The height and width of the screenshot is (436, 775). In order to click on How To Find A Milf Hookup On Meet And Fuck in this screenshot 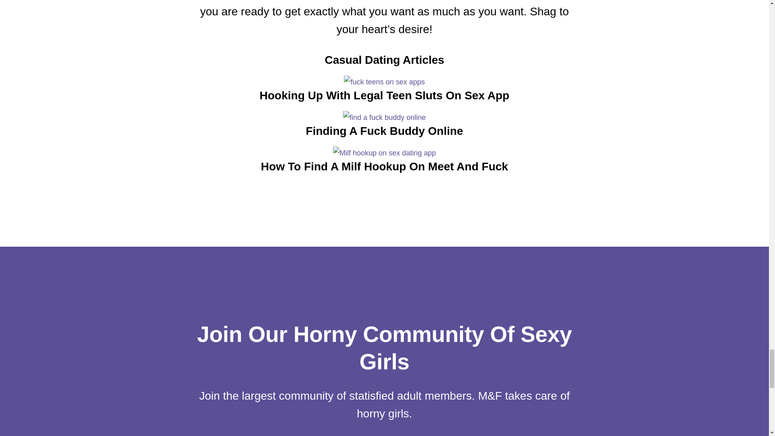, I will do `click(384, 161)`.